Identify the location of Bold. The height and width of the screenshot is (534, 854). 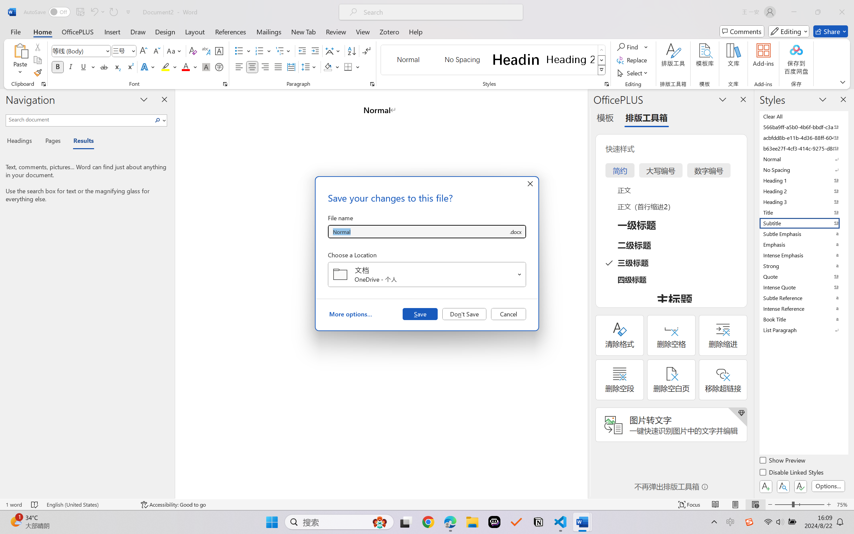
(58, 67).